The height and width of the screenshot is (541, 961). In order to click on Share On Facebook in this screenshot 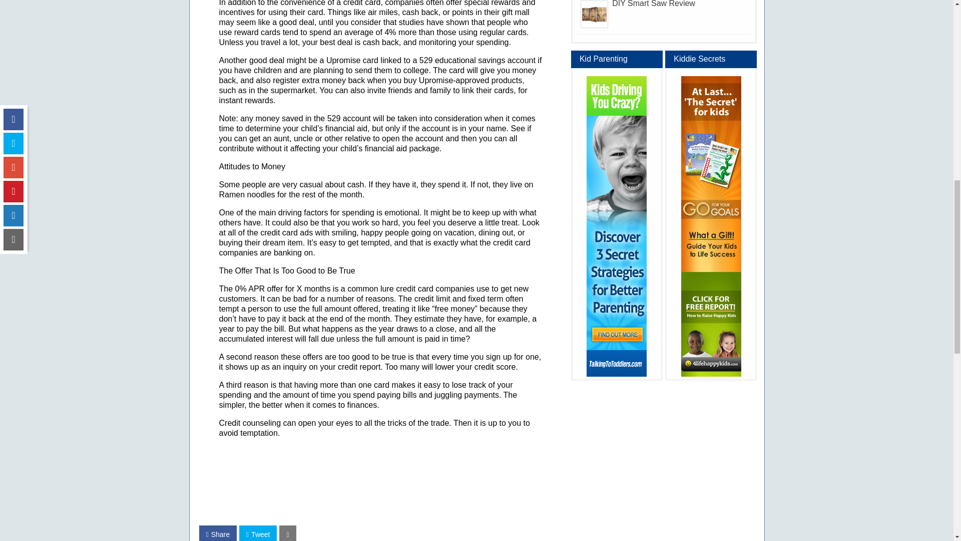, I will do `click(217, 533)`.